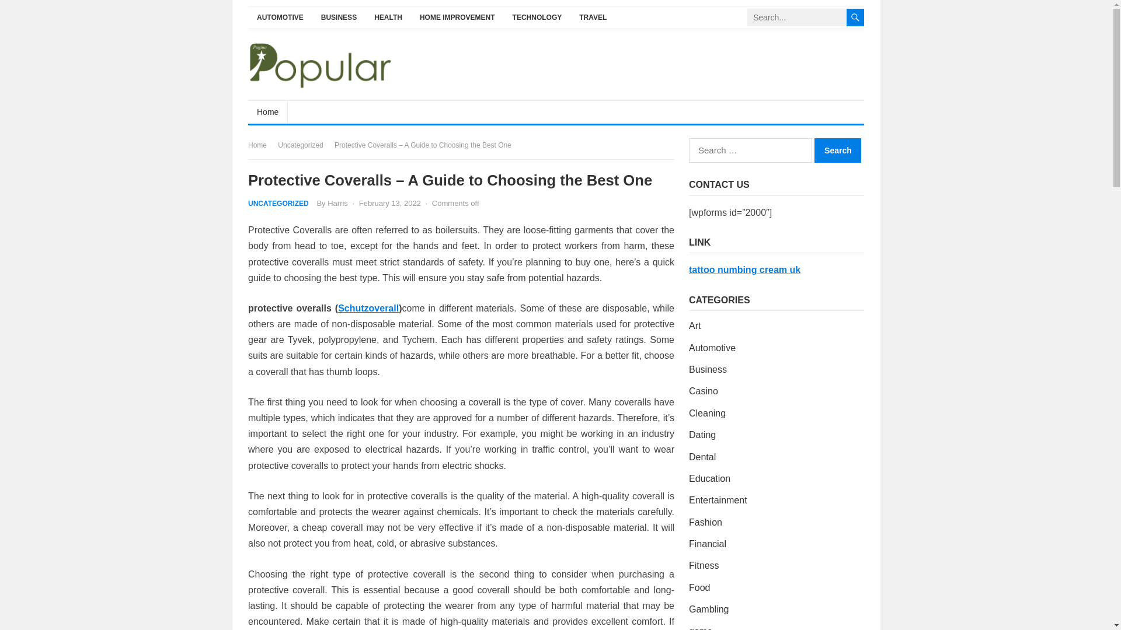 Image resolution: width=1121 pixels, height=630 pixels. Describe the element at coordinates (278, 204) in the screenshot. I see `UNCATEGORIZED` at that location.